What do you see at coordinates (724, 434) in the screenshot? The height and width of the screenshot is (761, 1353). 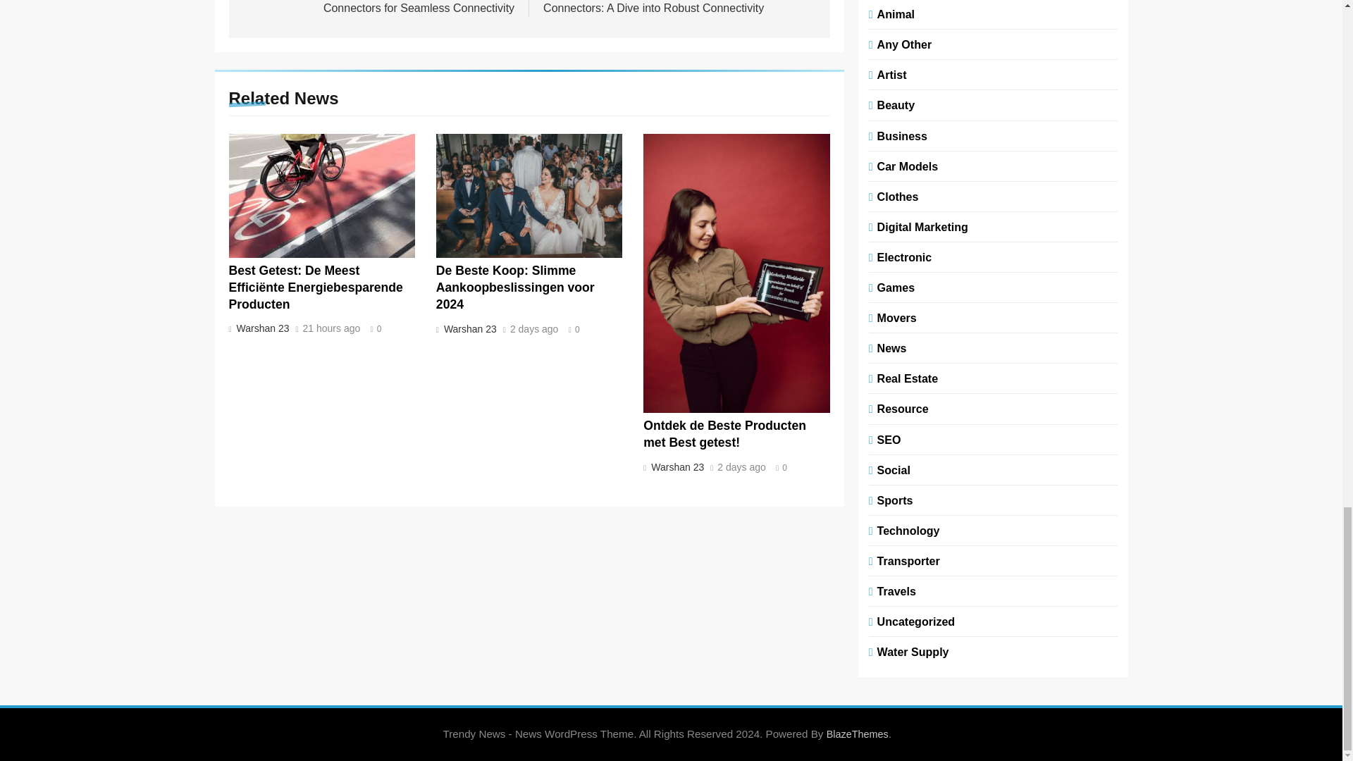 I see `Ontdek de Beste Producten met Best getest!` at bounding box center [724, 434].